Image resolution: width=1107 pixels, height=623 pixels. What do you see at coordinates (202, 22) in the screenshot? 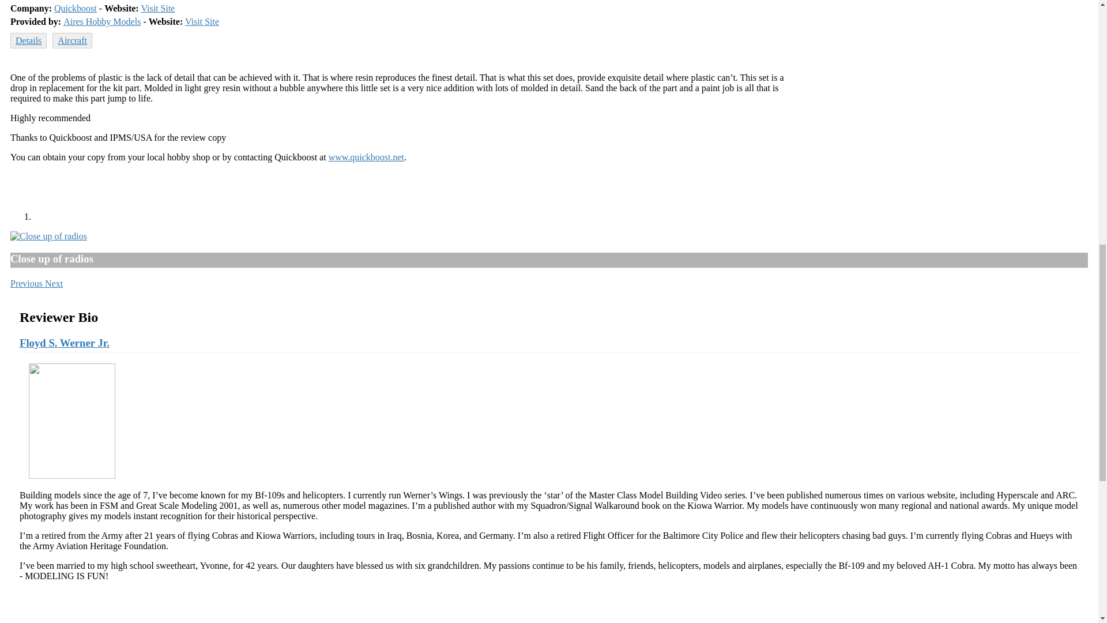
I see `Visit Site` at bounding box center [202, 22].